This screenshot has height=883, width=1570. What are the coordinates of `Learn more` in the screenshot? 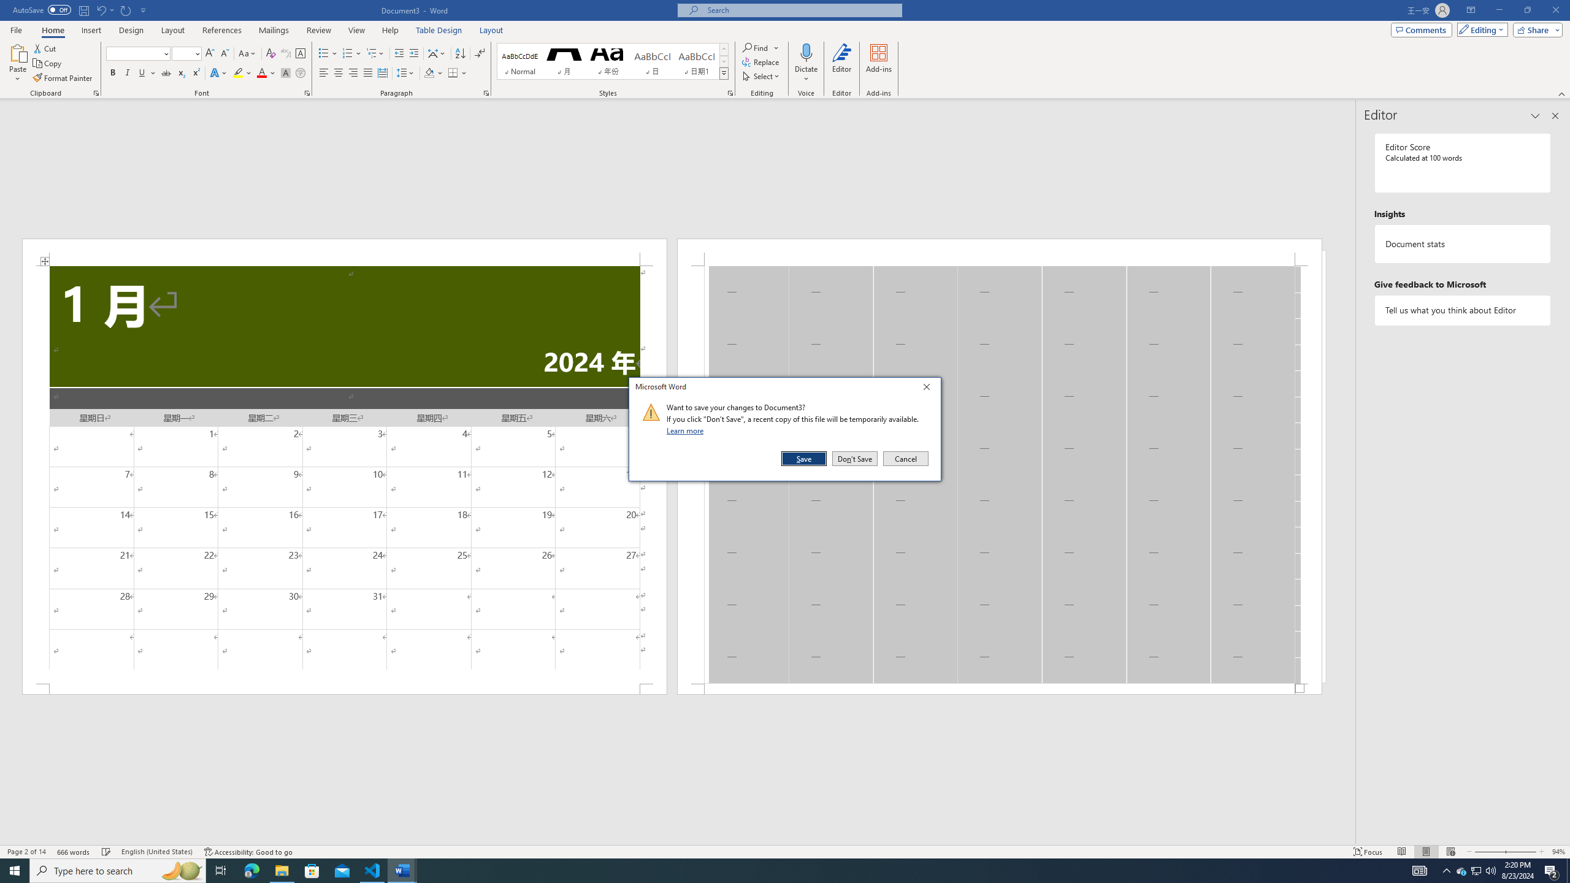 It's located at (687, 430).